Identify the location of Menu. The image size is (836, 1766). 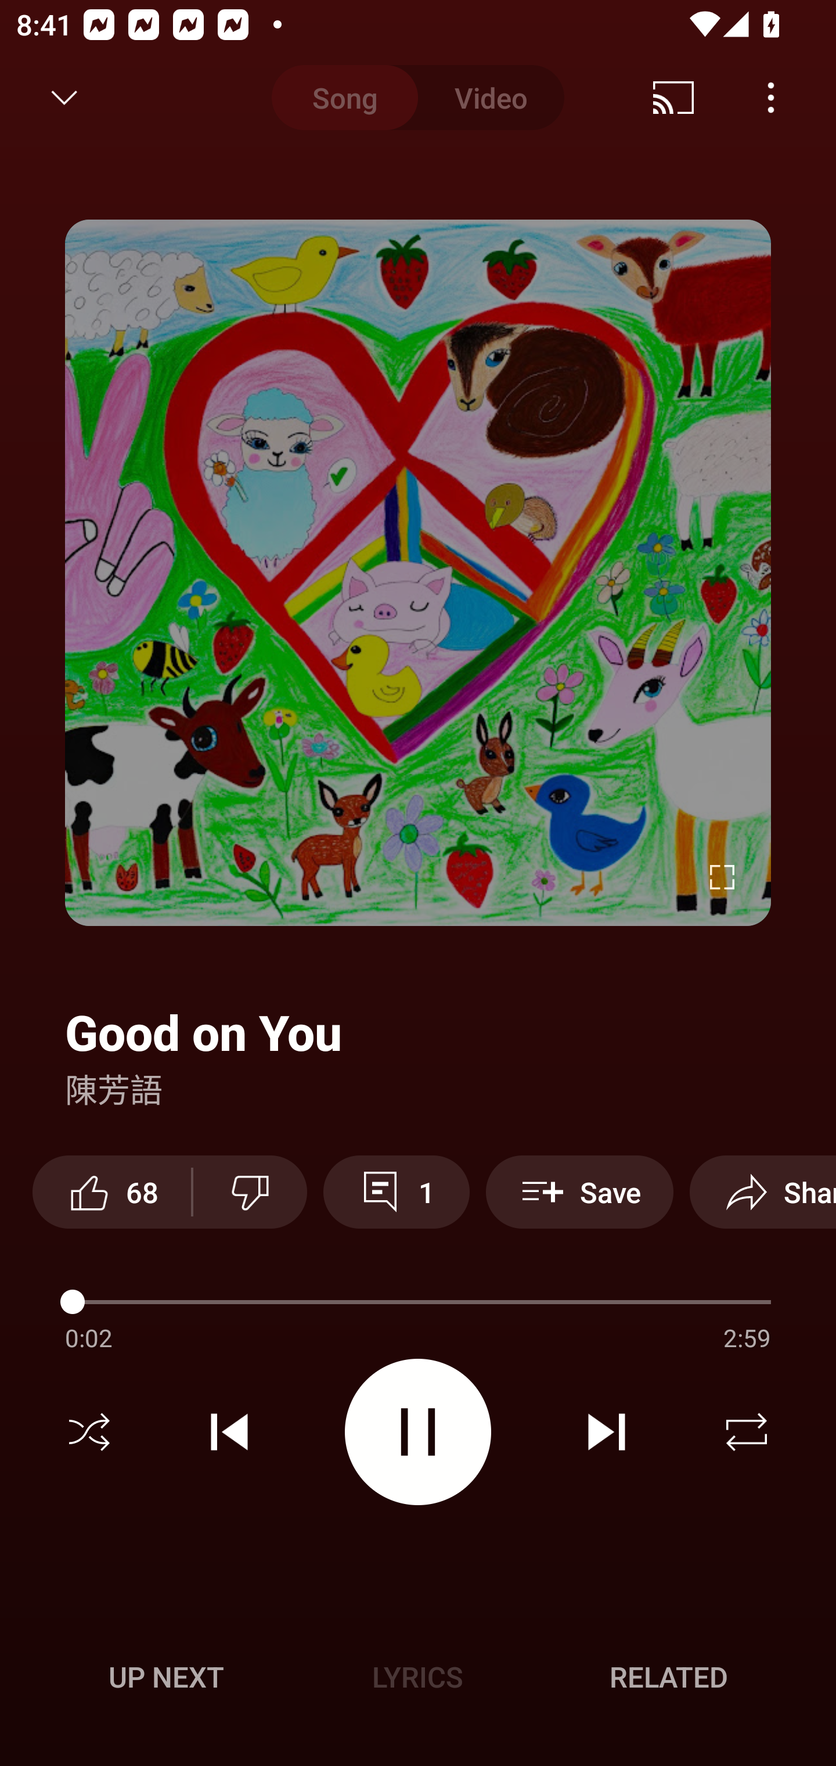
(771, 98).